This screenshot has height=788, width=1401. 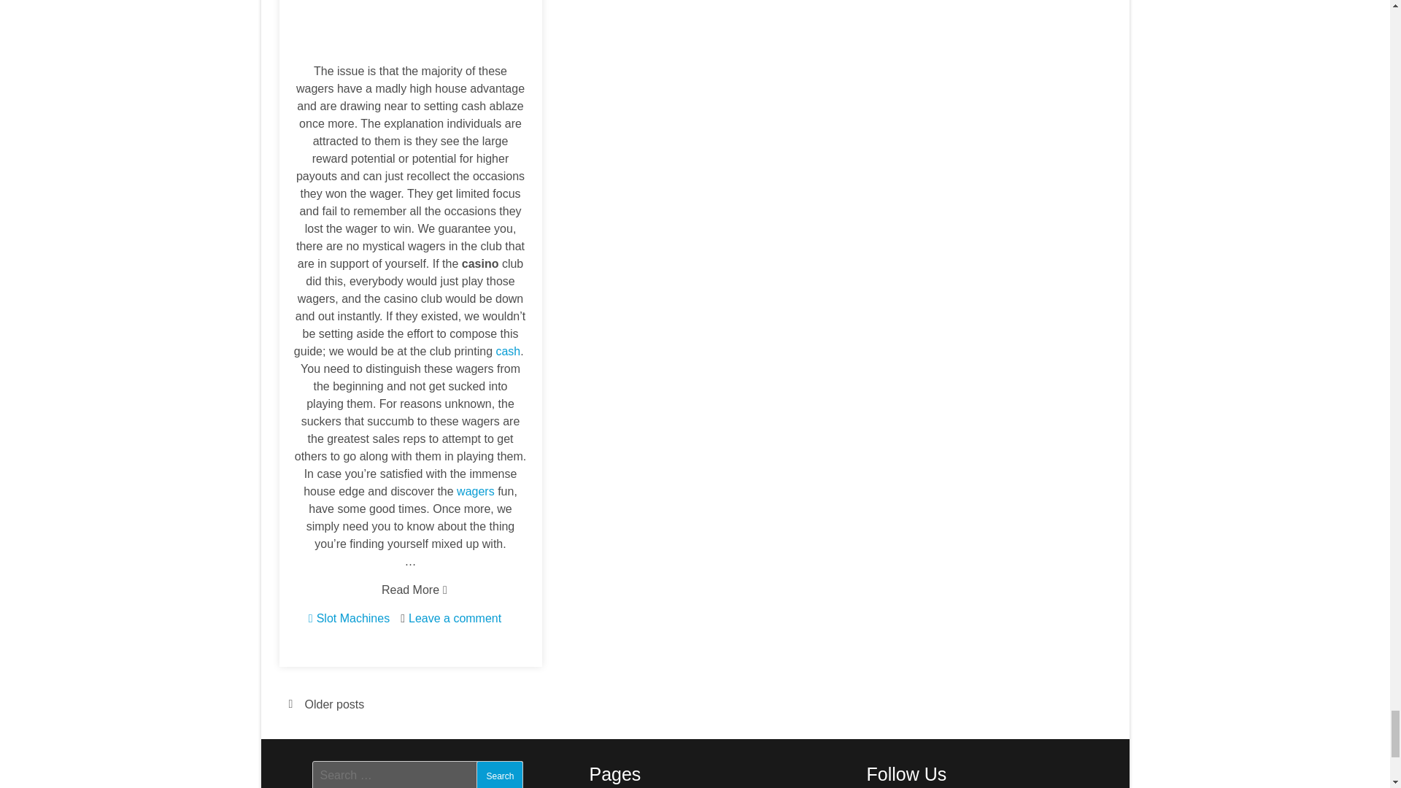 I want to click on Search, so click(x=499, y=775).